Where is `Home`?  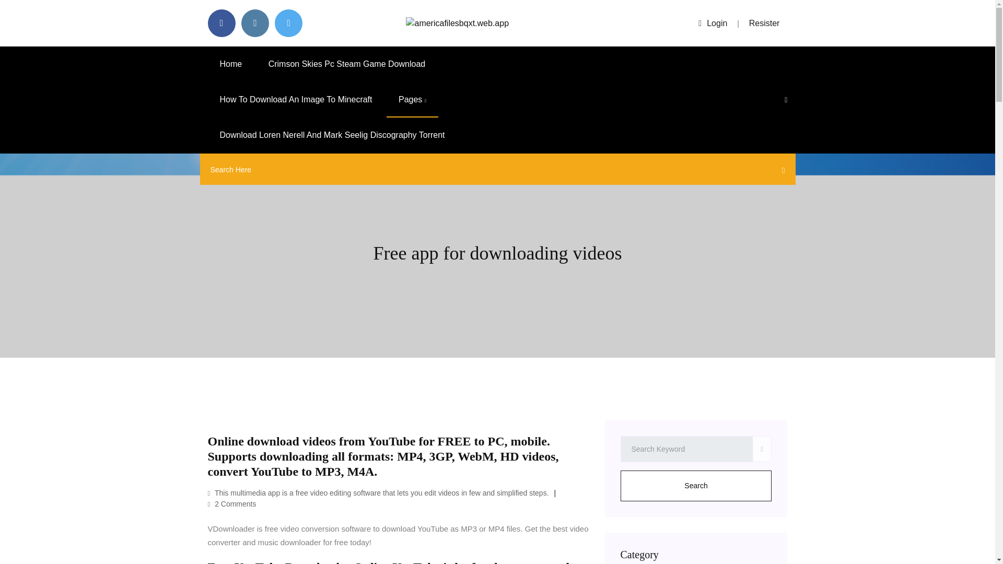
Home is located at coordinates (231, 64).